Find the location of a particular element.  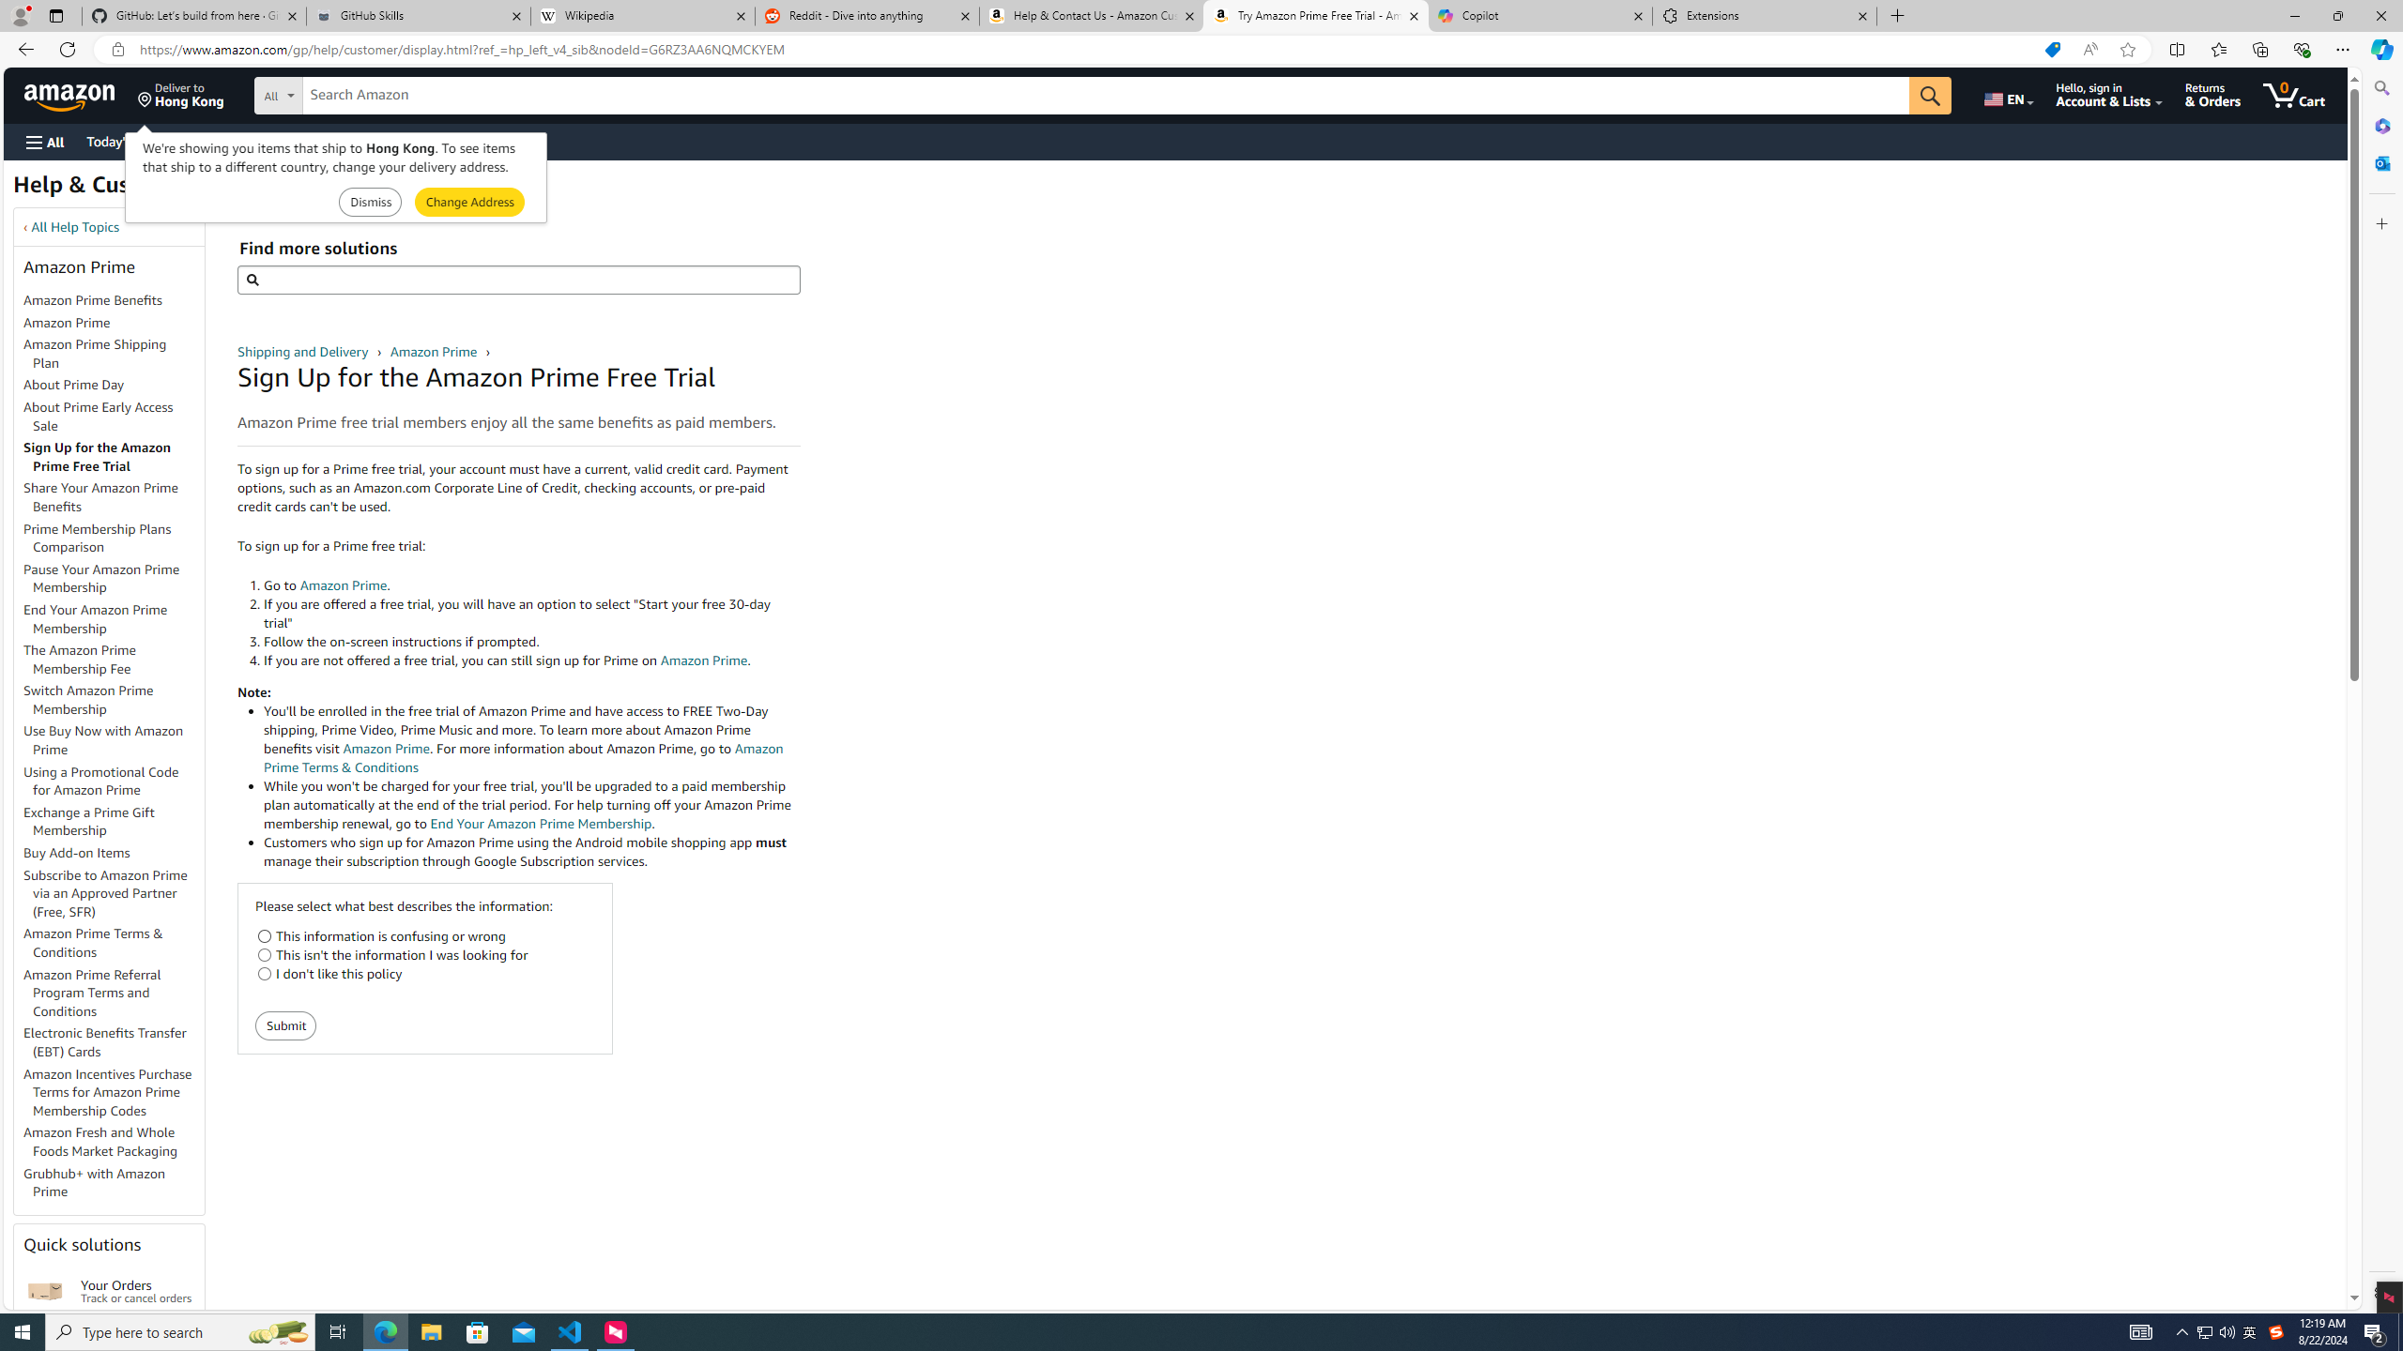

Share Your Amazon Prime Benefits is located at coordinates (114, 498).